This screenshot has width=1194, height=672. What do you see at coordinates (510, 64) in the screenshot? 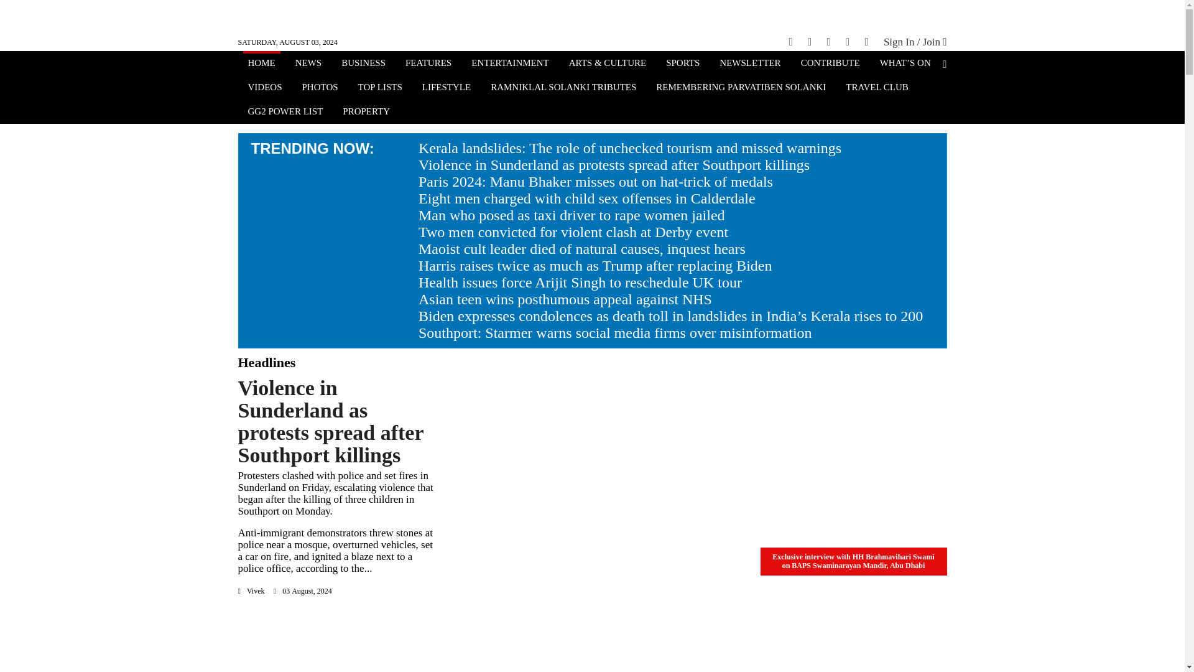
I see `ENTERTAINMENT` at bounding box center [510, 64].